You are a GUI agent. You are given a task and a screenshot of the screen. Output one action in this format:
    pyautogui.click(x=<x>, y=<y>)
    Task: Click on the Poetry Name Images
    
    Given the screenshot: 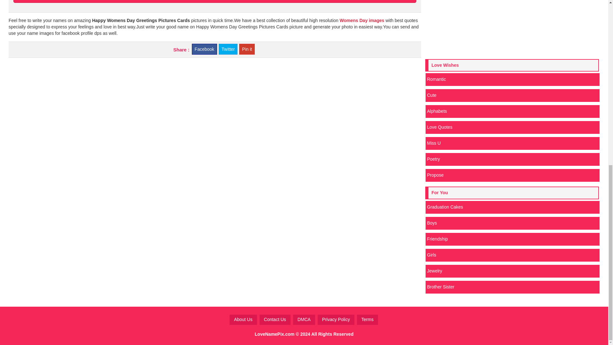 What is the action you would take?
    pyautogui.click(x=512, y=159)
    